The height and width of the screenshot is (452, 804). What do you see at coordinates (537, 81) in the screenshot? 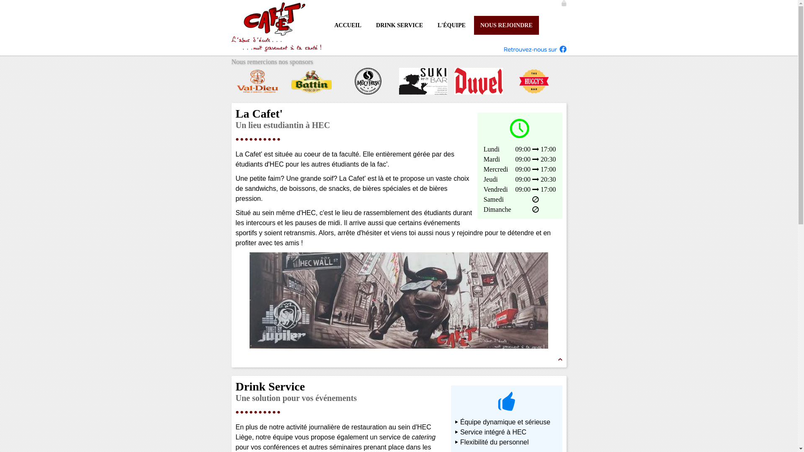
I see `Huggy's Dog` at bounding box center [537, 81].